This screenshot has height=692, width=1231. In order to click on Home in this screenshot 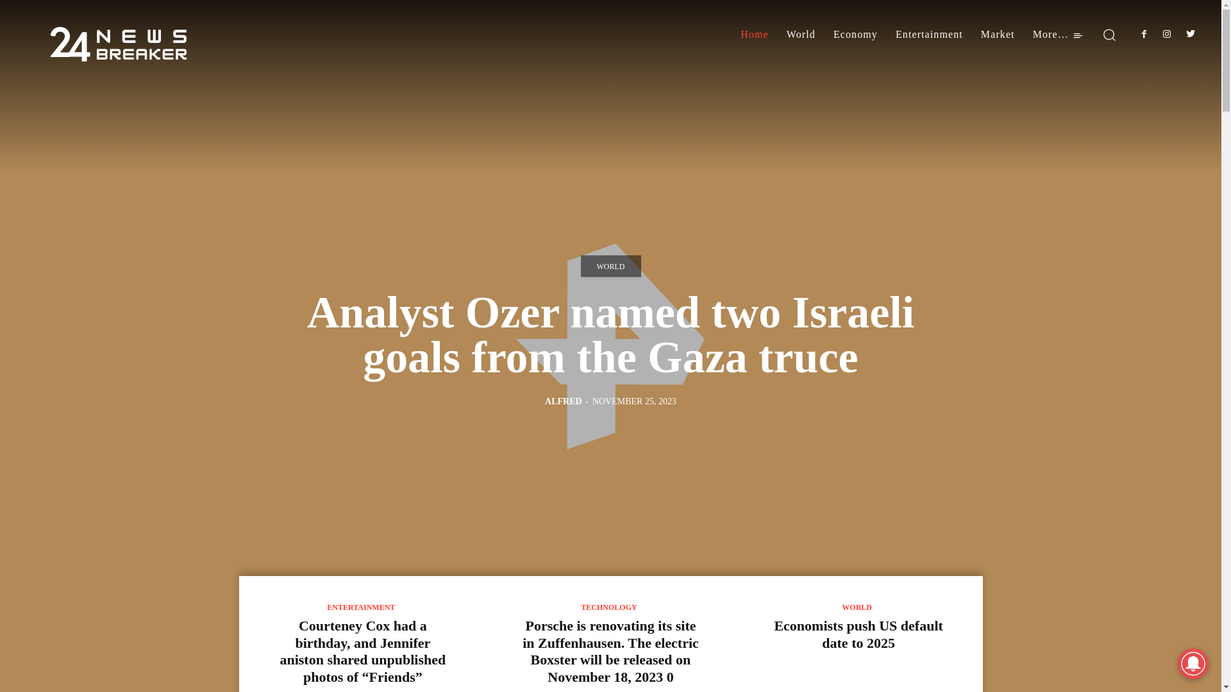, I will do `click(755, 35)`.